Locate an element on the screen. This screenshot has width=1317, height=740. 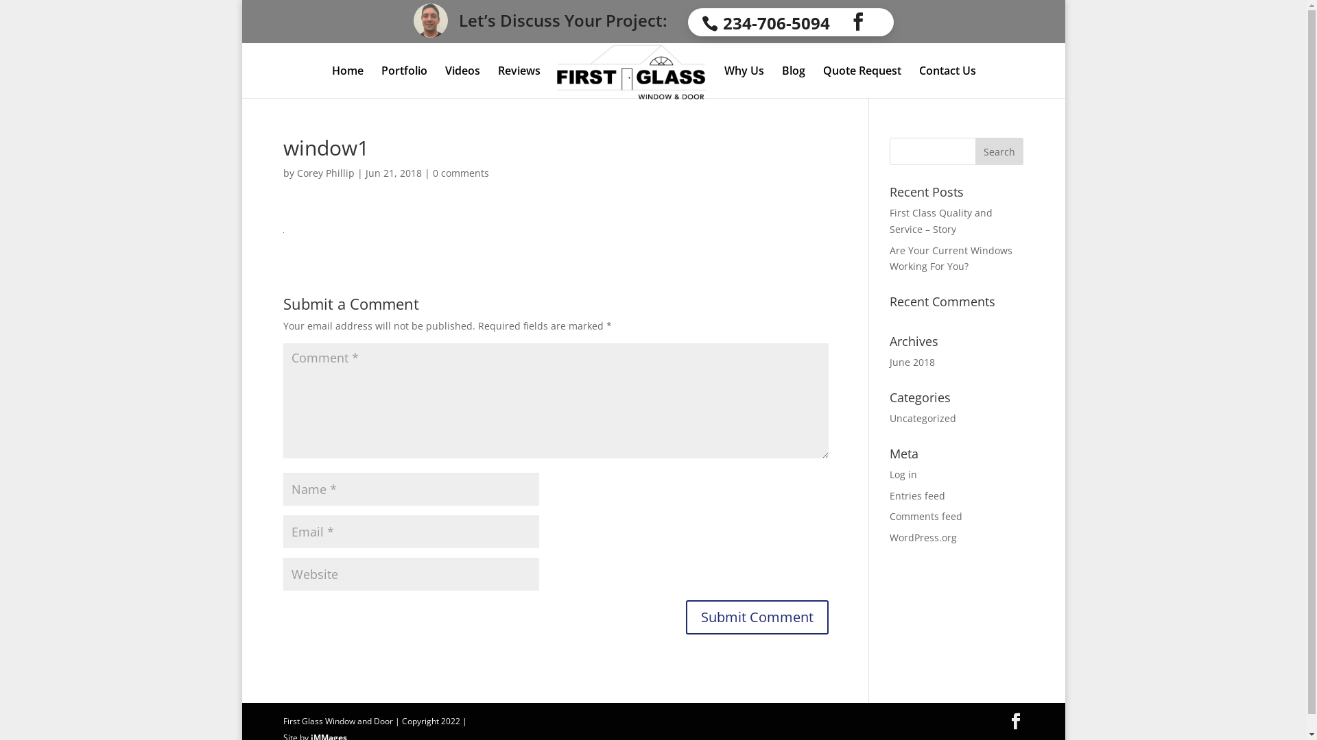
Corey Phillip is located at coordinates (325, 173).